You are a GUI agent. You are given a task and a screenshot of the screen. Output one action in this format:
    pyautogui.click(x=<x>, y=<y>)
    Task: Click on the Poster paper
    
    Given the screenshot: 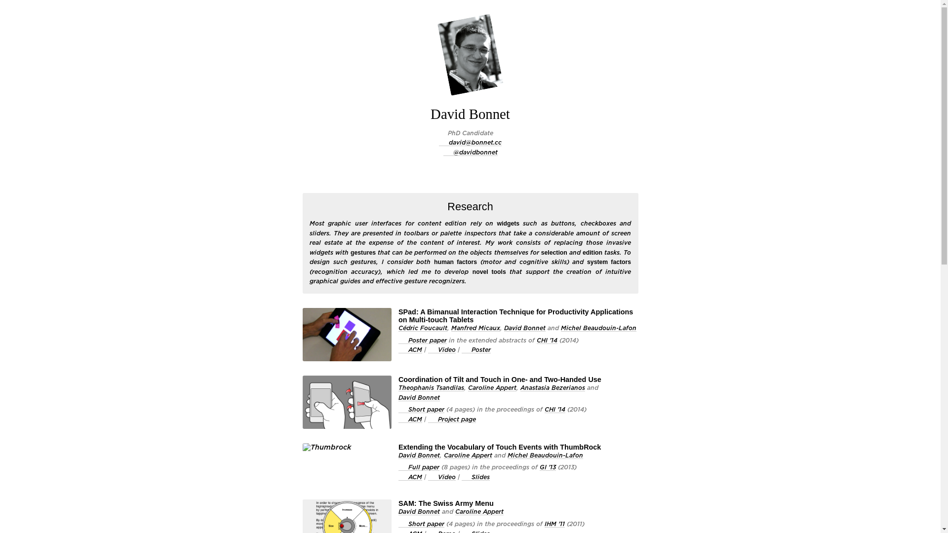 What is the action you would take?
    pyautogui.click(x=423, y=341)
    